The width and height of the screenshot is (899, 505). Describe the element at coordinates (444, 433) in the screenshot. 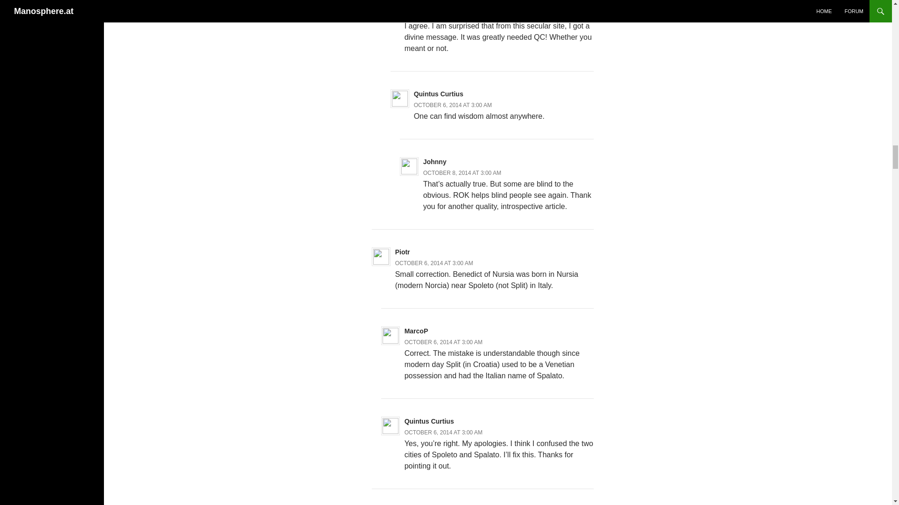

I see `OCTOBER 6, 2014 AT 3:00 AM` at that location.